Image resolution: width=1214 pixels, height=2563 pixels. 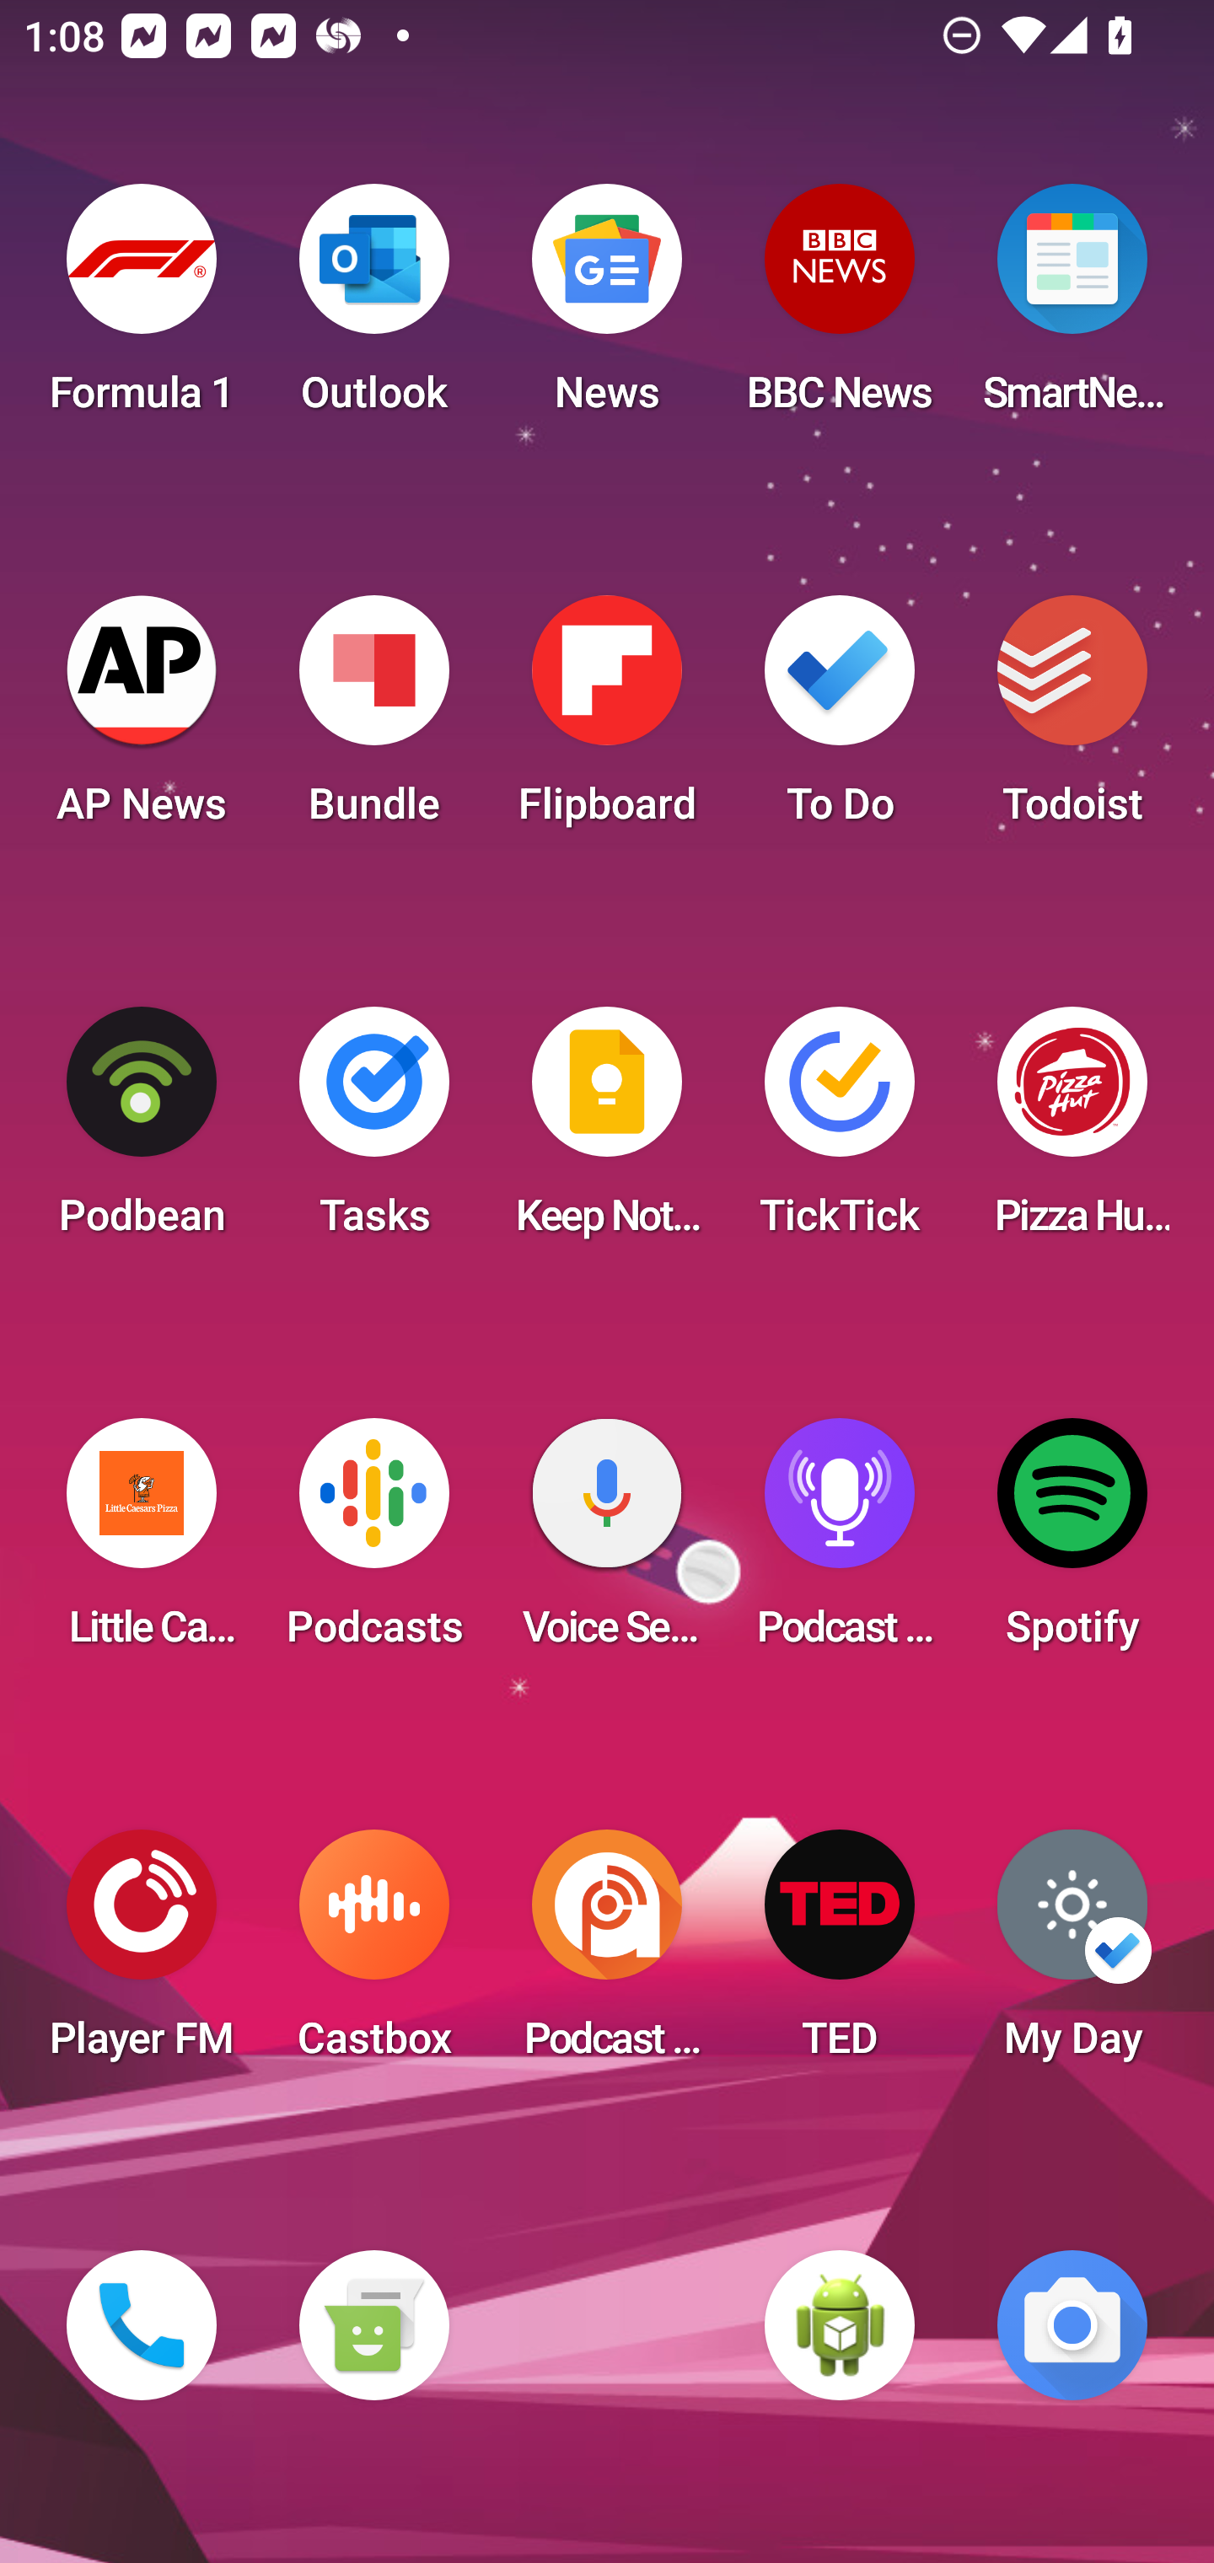 I want to click on Little Caesars Pizza, so click(x=142, y=1543).